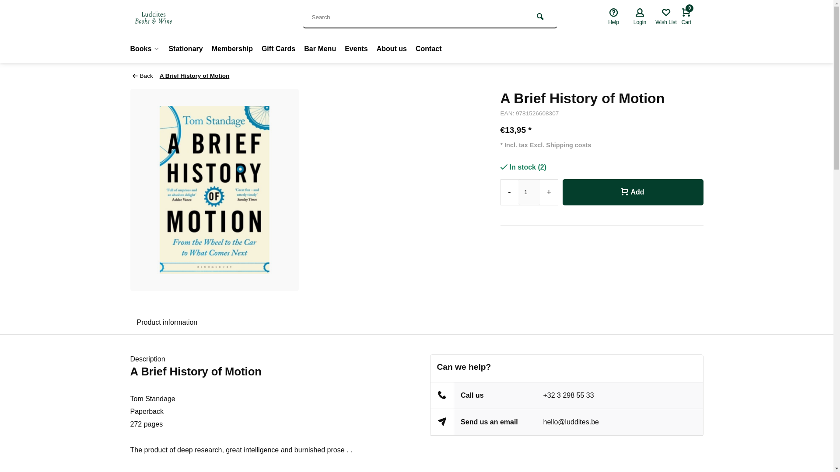  What do you see at coordinates (640, 17) in the screenshot?
I see `Login` at bounding box center [640, 17].